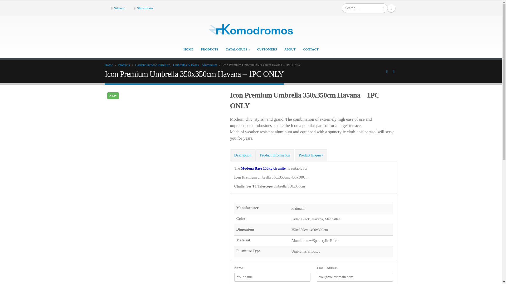  What do you see at coordinates (188, 49) in the screenshot?
I see `HOME` at bounding box center [188, 49].